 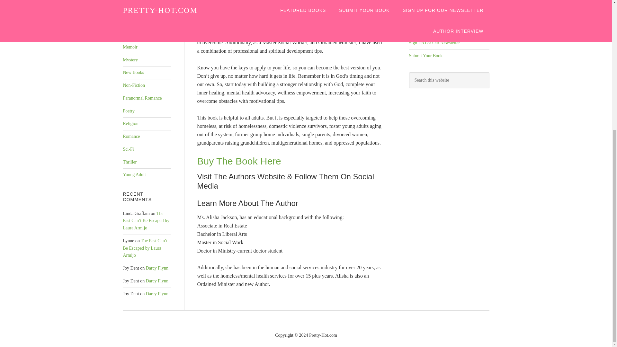 What do you see at coordinates (129, 21) in the screenshot?
I see `Humor` at bounding box center [129, 21].